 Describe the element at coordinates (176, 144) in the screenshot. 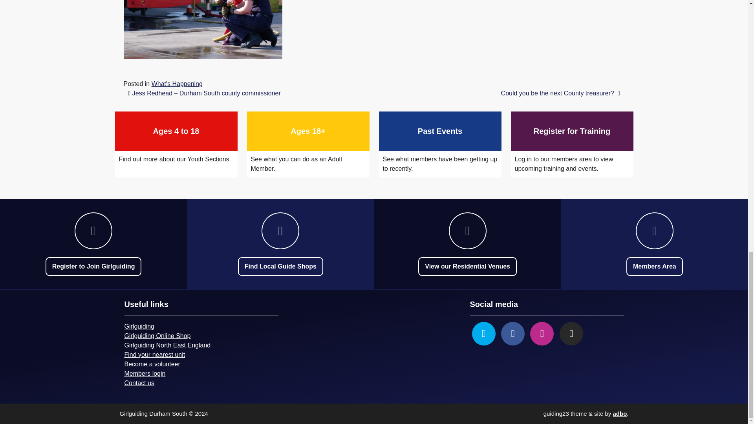

I see `What's Happening` at that location.